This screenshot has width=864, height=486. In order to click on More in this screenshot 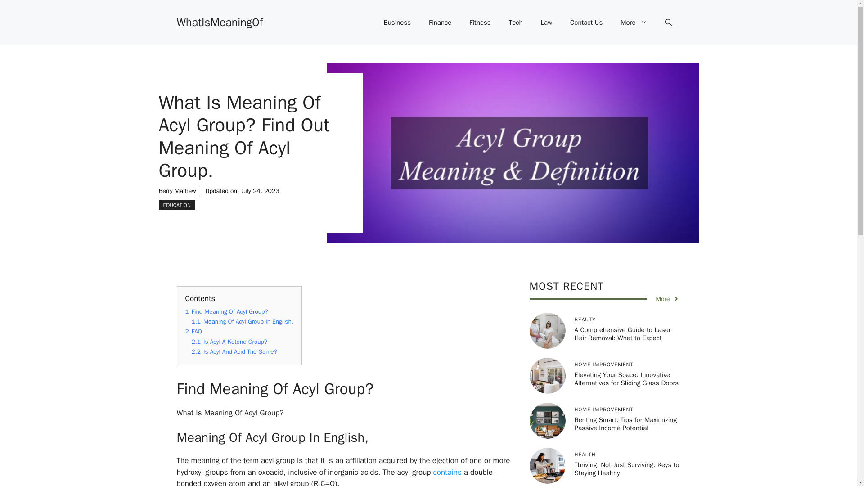, I will do `click(667, 299)`.